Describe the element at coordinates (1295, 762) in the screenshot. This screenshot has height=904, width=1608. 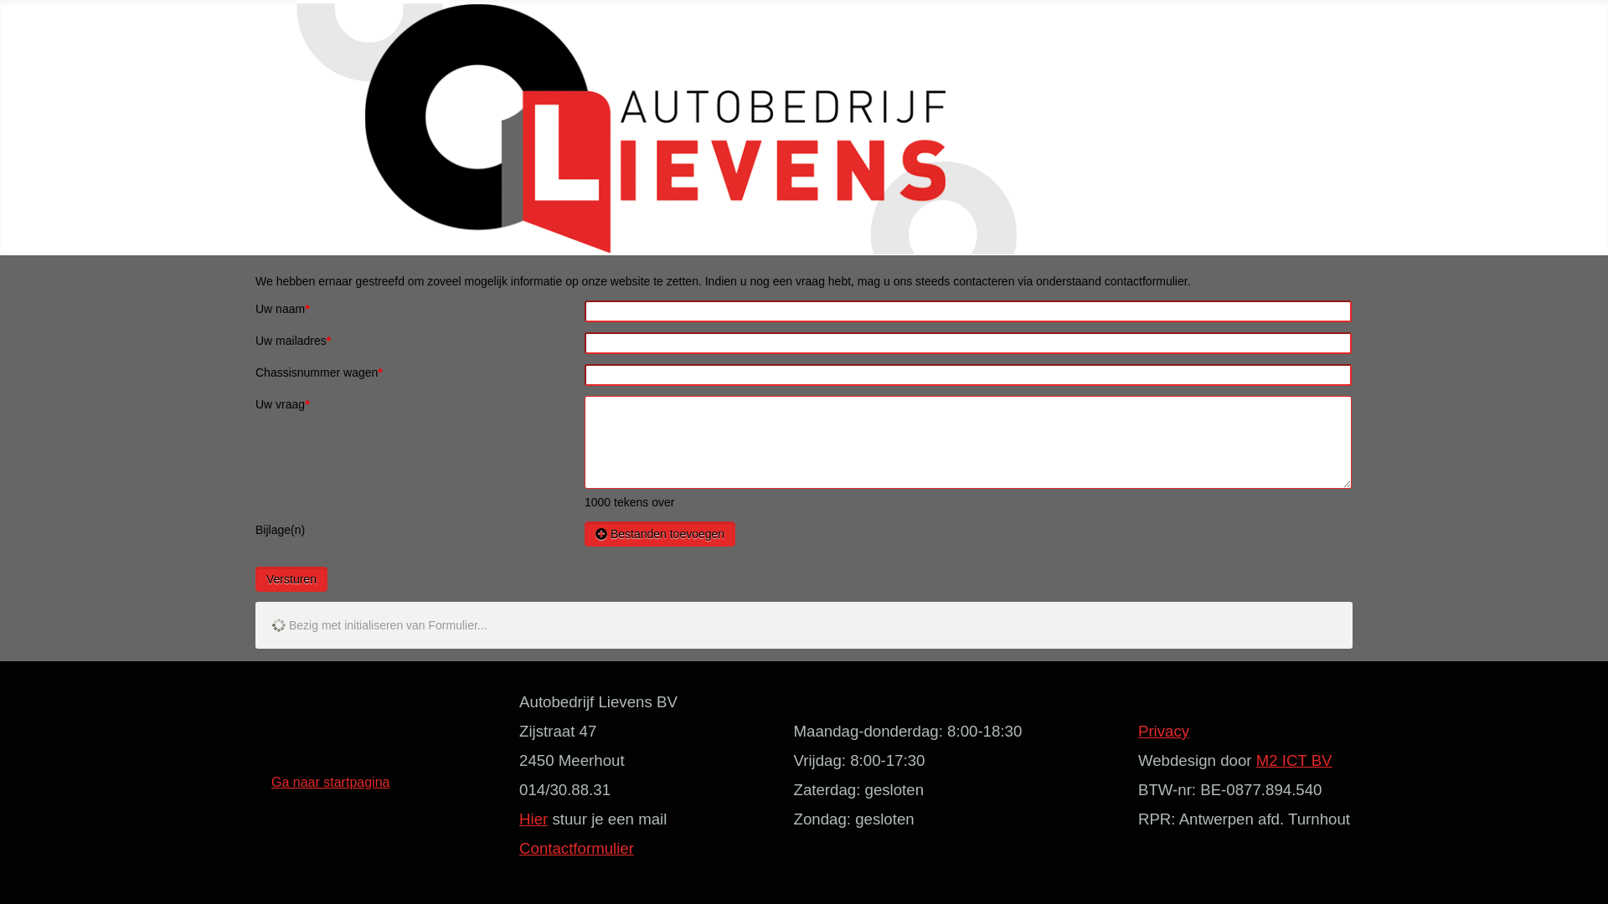
I see `M2 ICT BV` at that location.